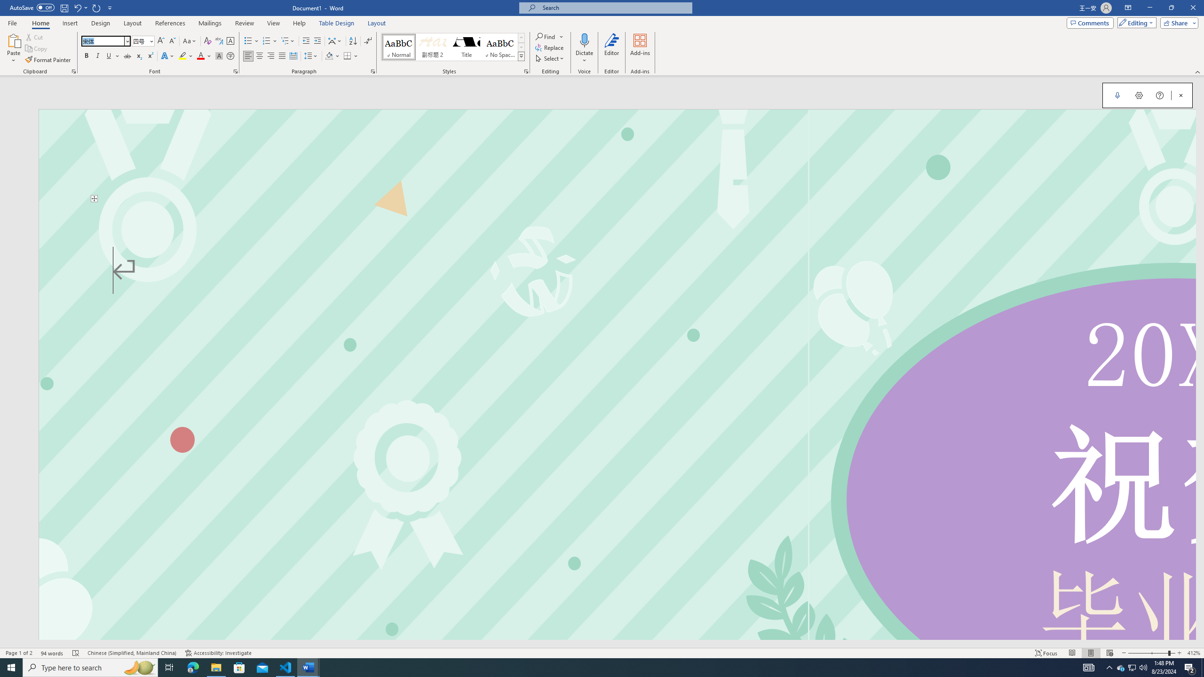  I want to click on Close Dictation, so click(1181, 95).